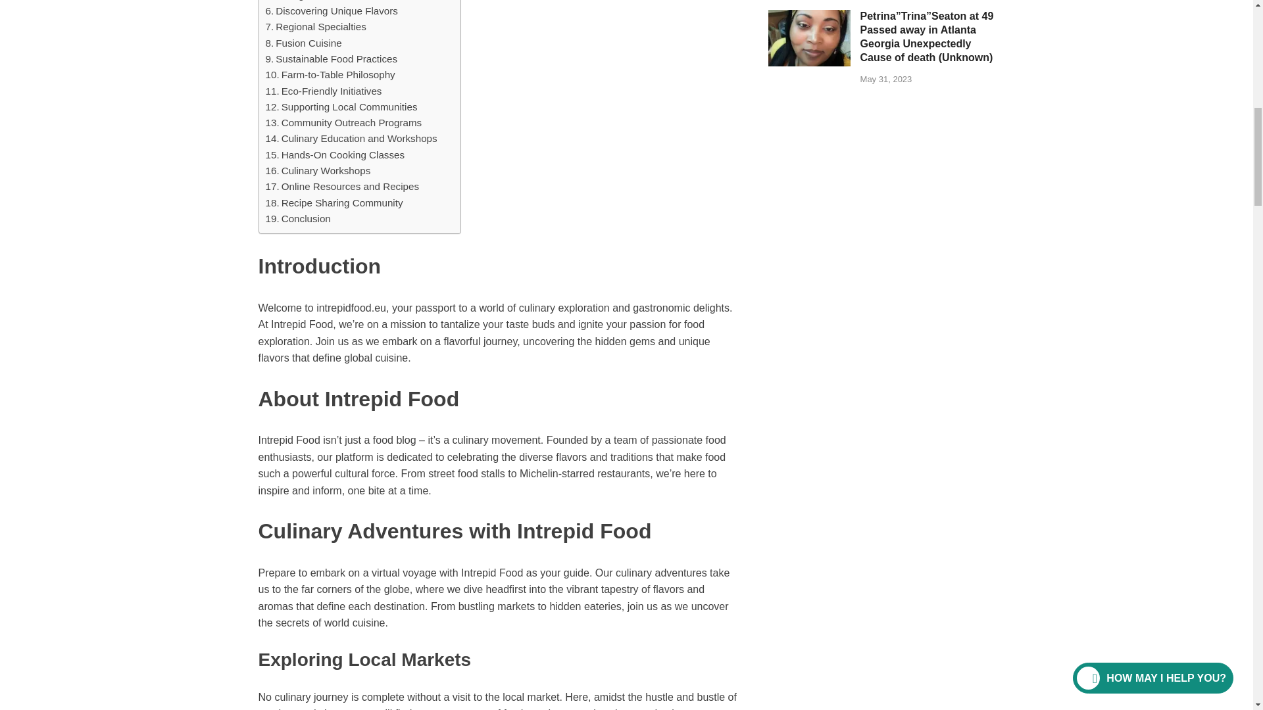  What do you see at coordinates (341, 106) in the screenshot?
I see `Supporting Local Communities` at bounding box center [341, 106].